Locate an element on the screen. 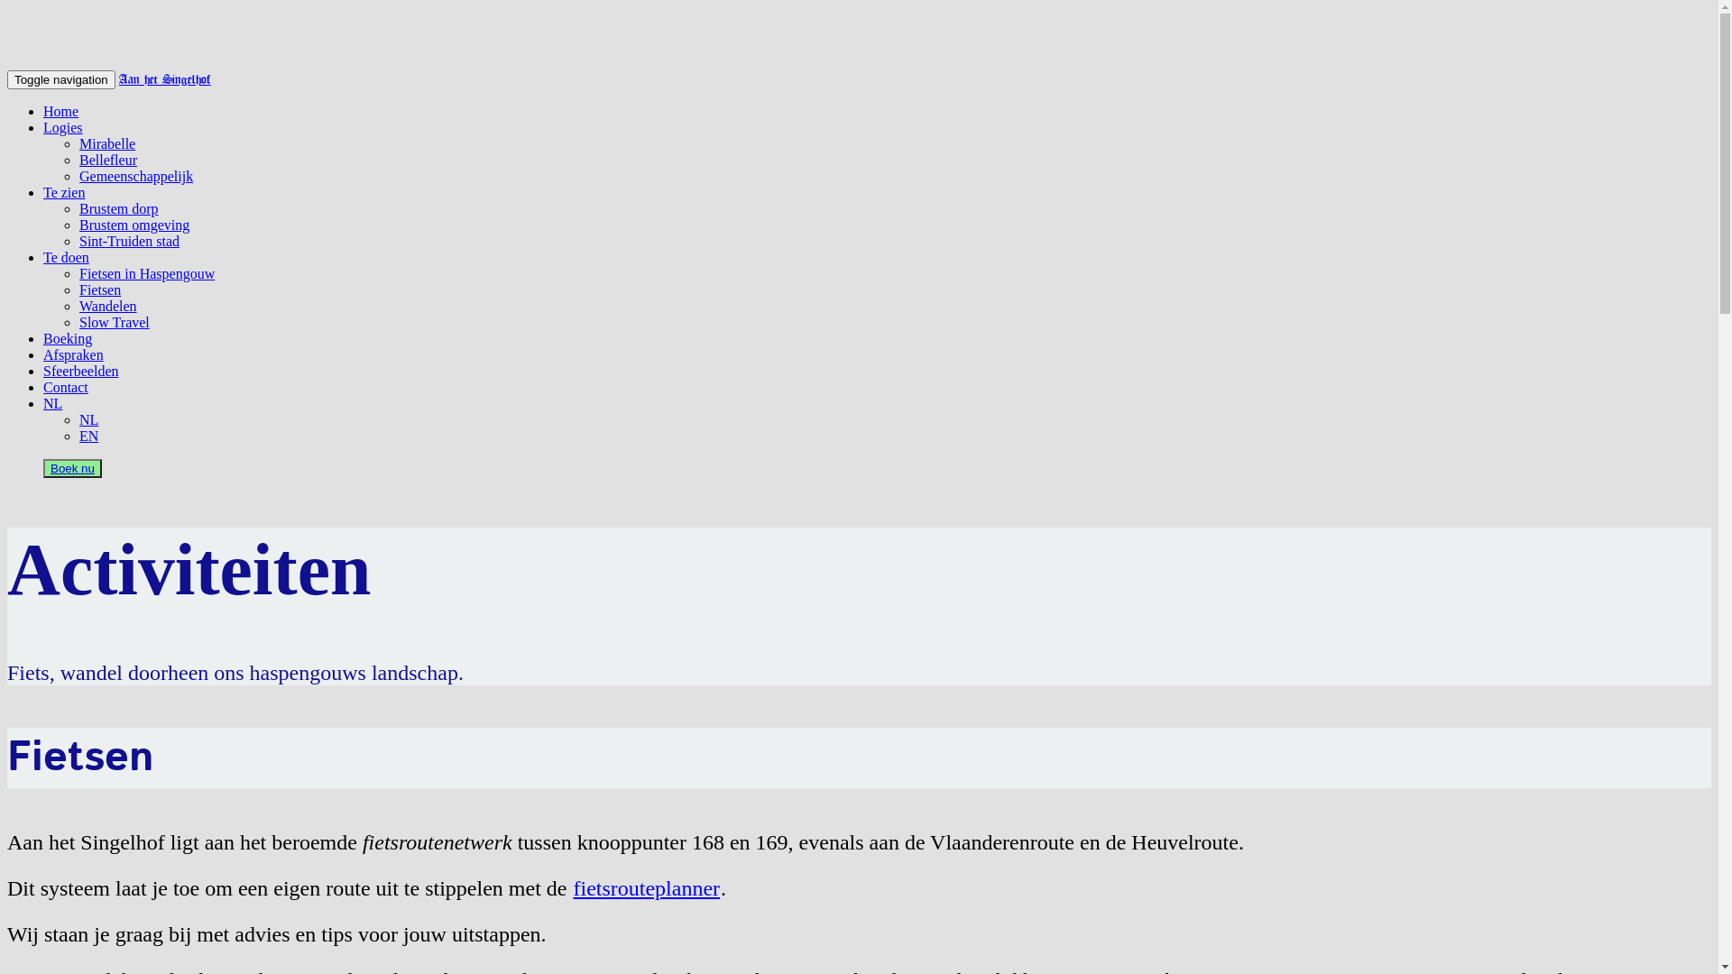  Boek nu is located at coordinates (72, 469).